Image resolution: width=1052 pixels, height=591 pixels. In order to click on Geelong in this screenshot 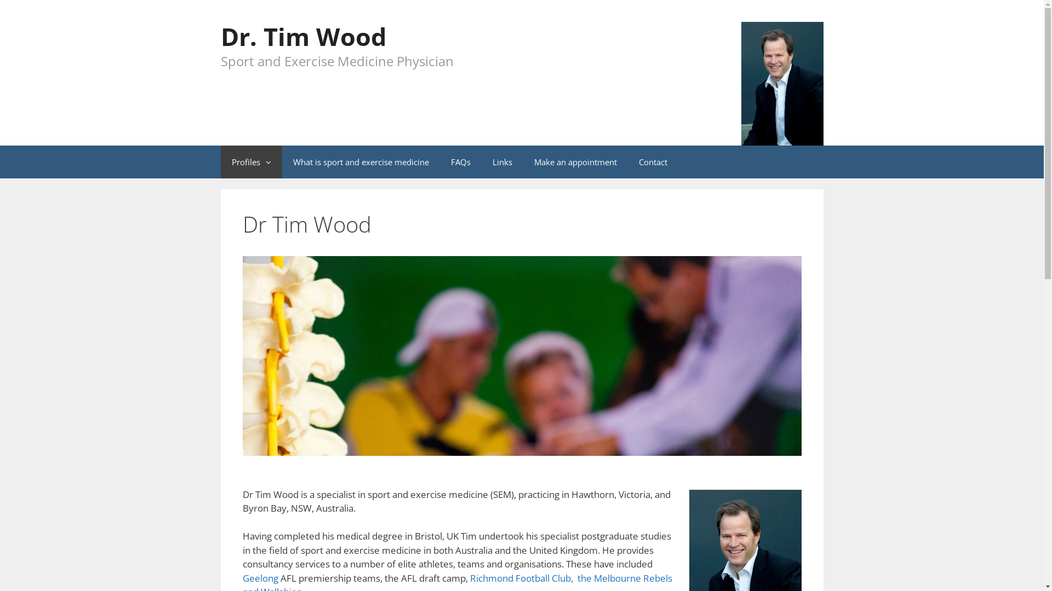, I will do `click(260, 578)`.